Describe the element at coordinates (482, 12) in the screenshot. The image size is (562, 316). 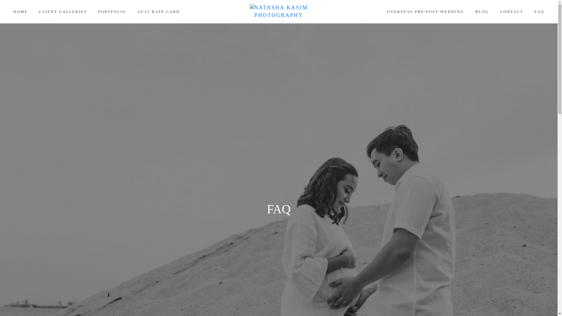
I see `BLOG` at that location.